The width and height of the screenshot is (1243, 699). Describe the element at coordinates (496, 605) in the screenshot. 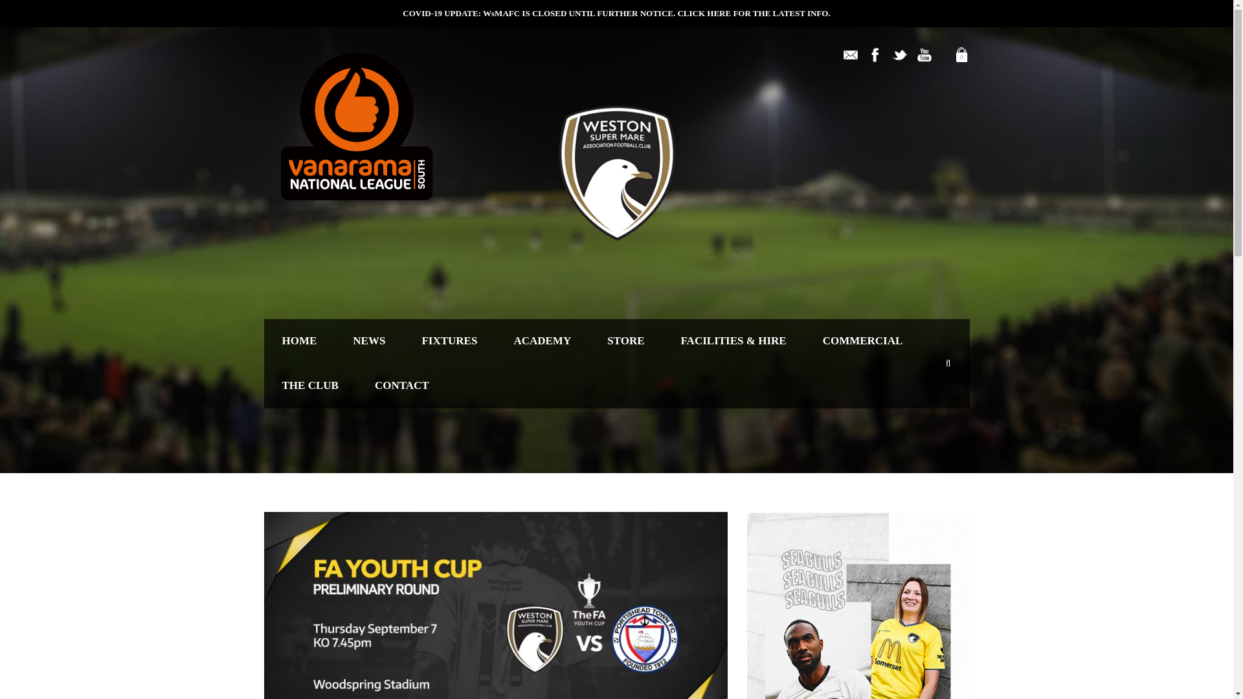

I see `new-date-fa-youth-cup-v-portishead` at that location.